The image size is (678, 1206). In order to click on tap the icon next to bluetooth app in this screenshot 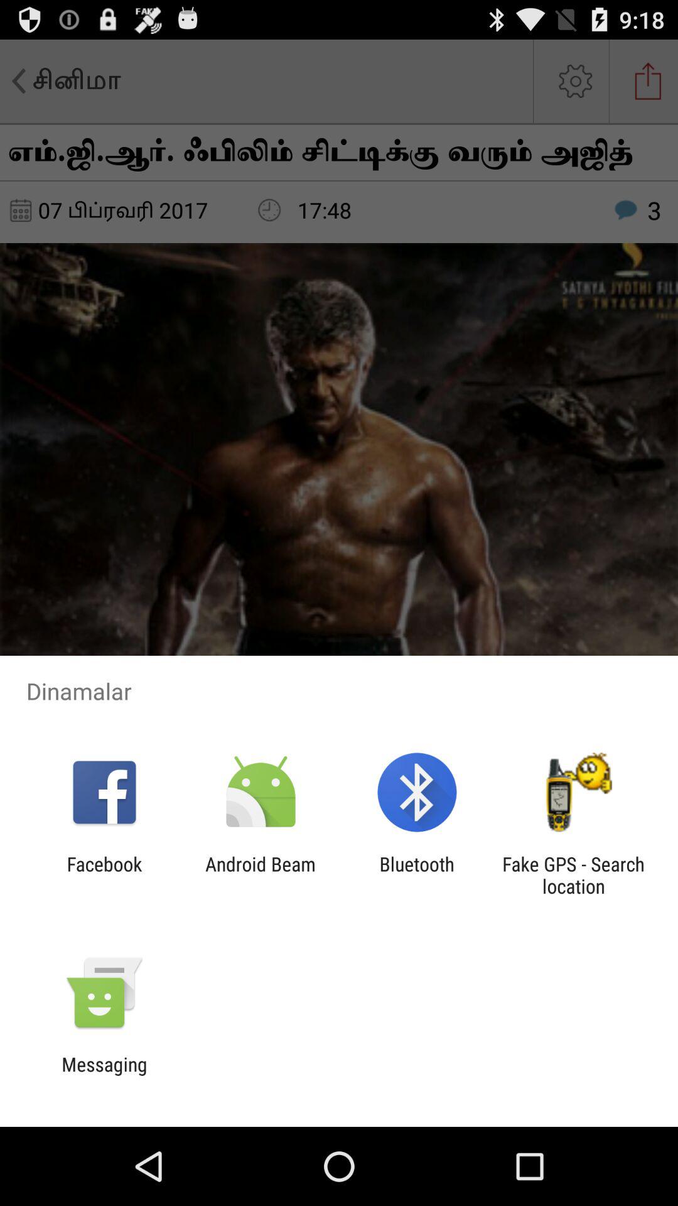, I will do `click(260, 875)`.